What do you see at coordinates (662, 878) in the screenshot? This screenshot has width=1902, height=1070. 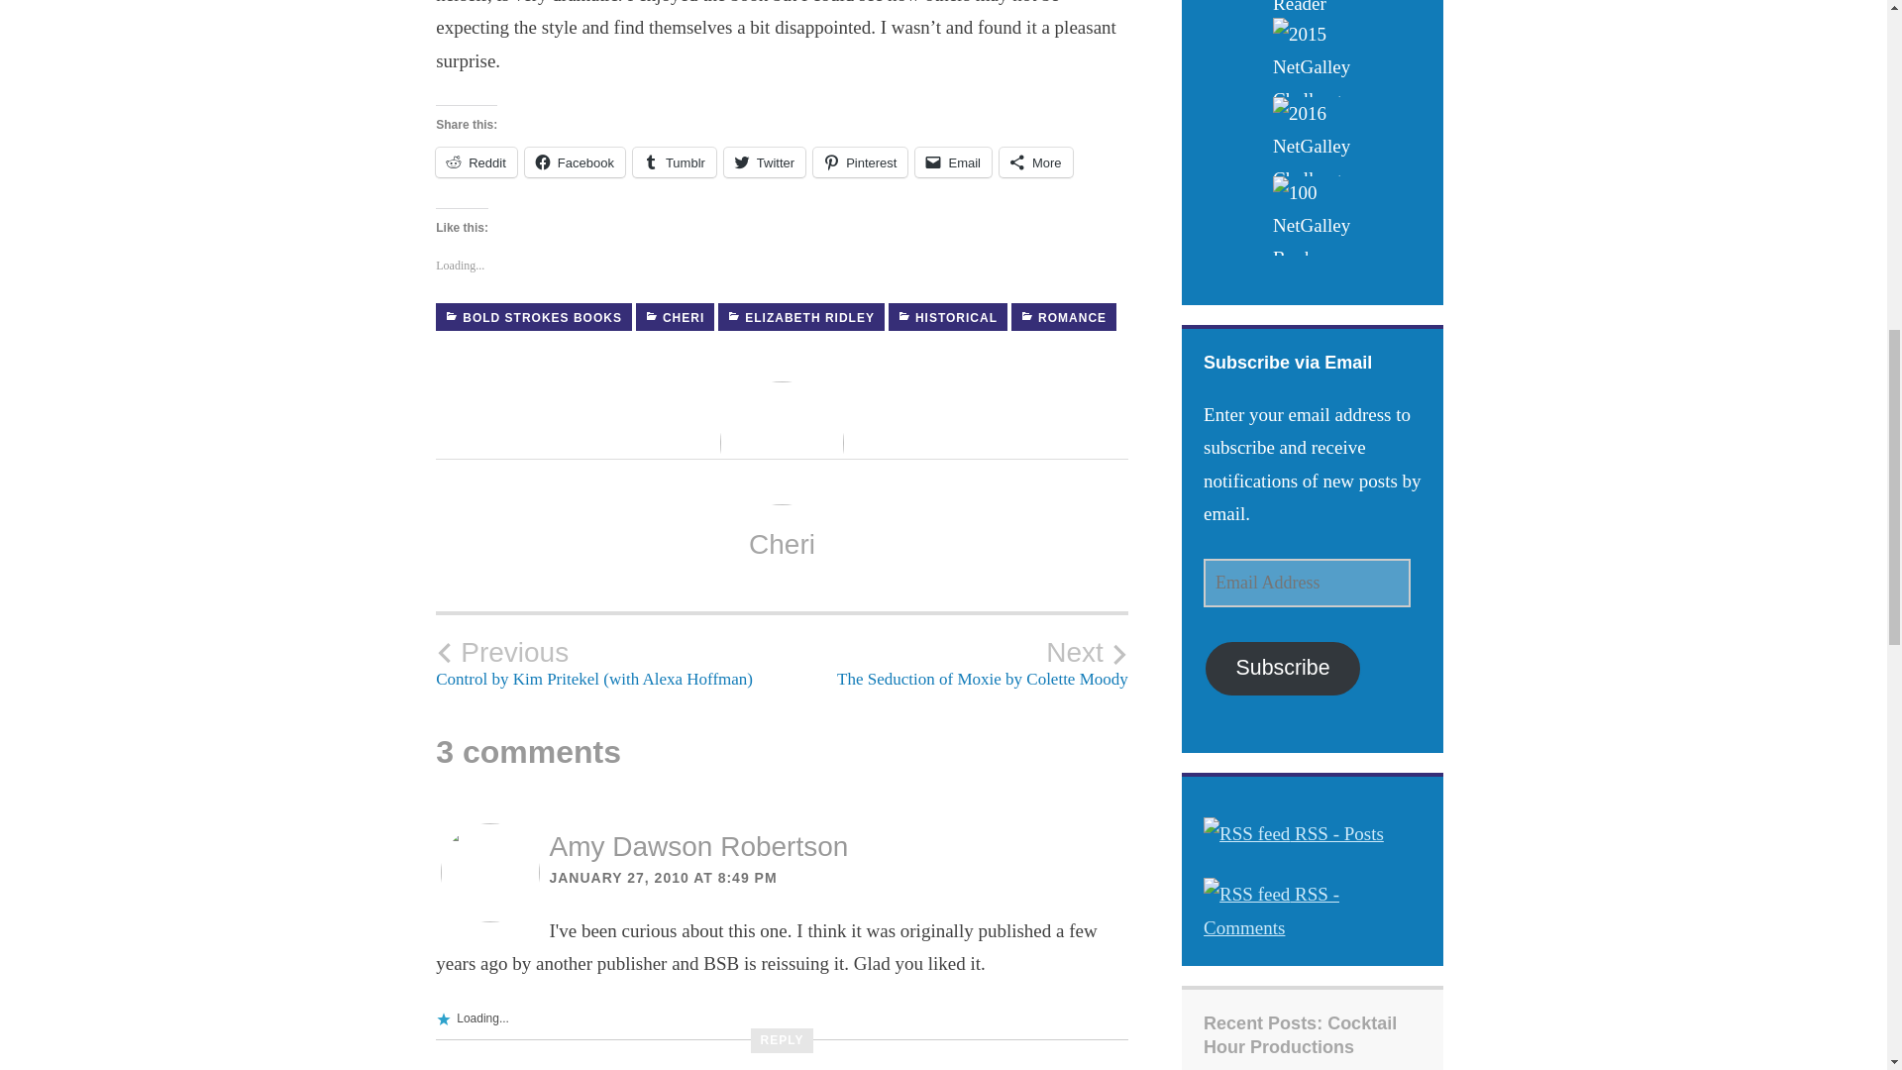 I see `JANUARY 27, 2010 AT 8:49 PM` at bounding box center [662, 878].